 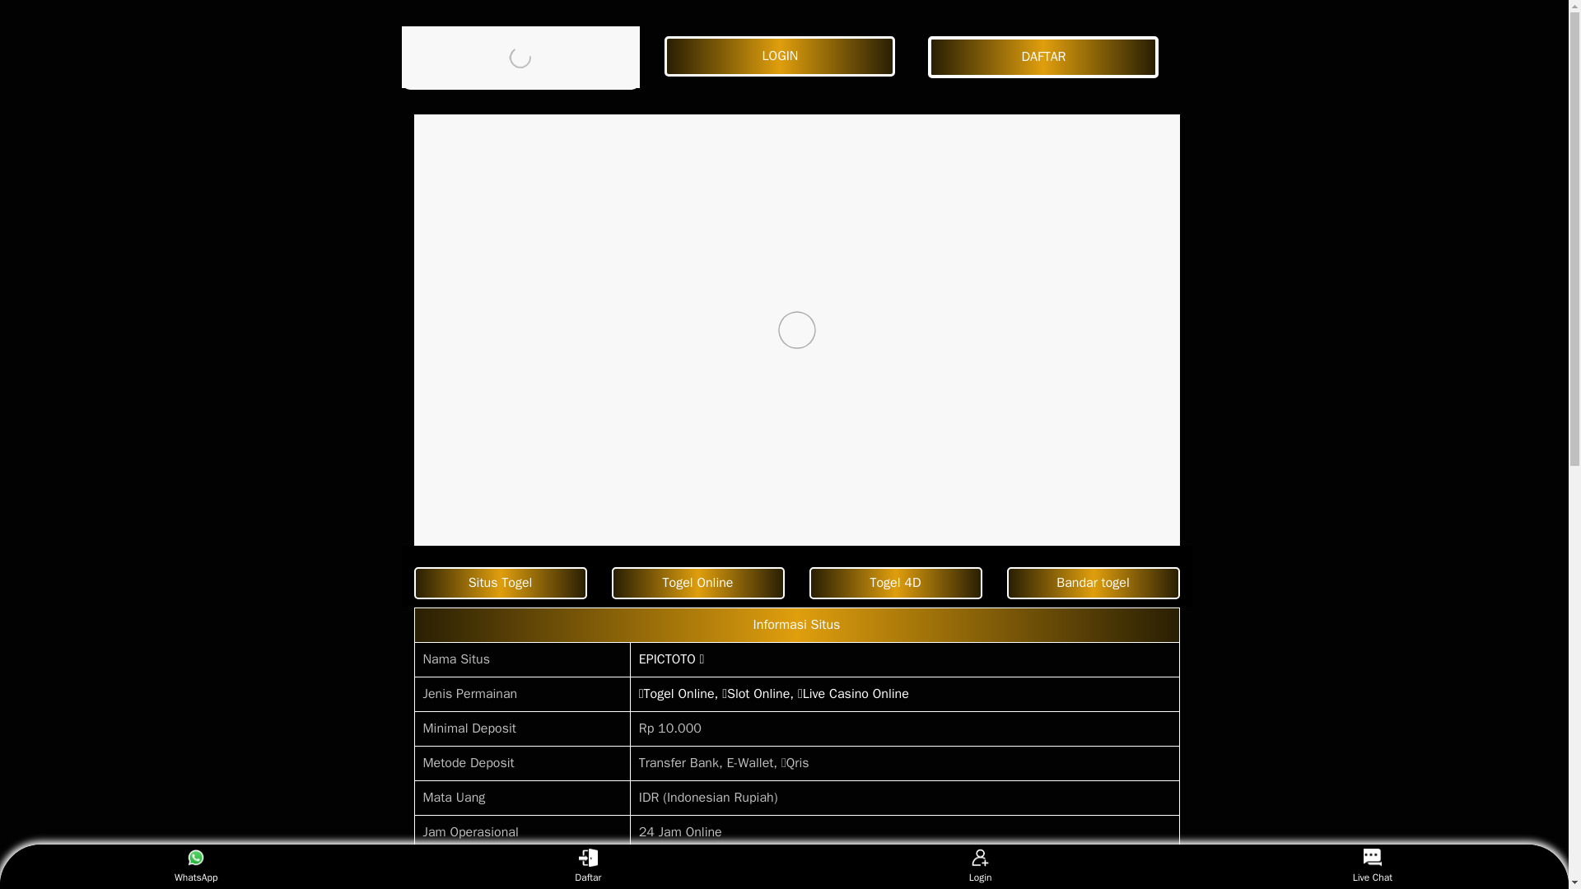 I want to click on Live Chat, so click(x=1372, y=866).